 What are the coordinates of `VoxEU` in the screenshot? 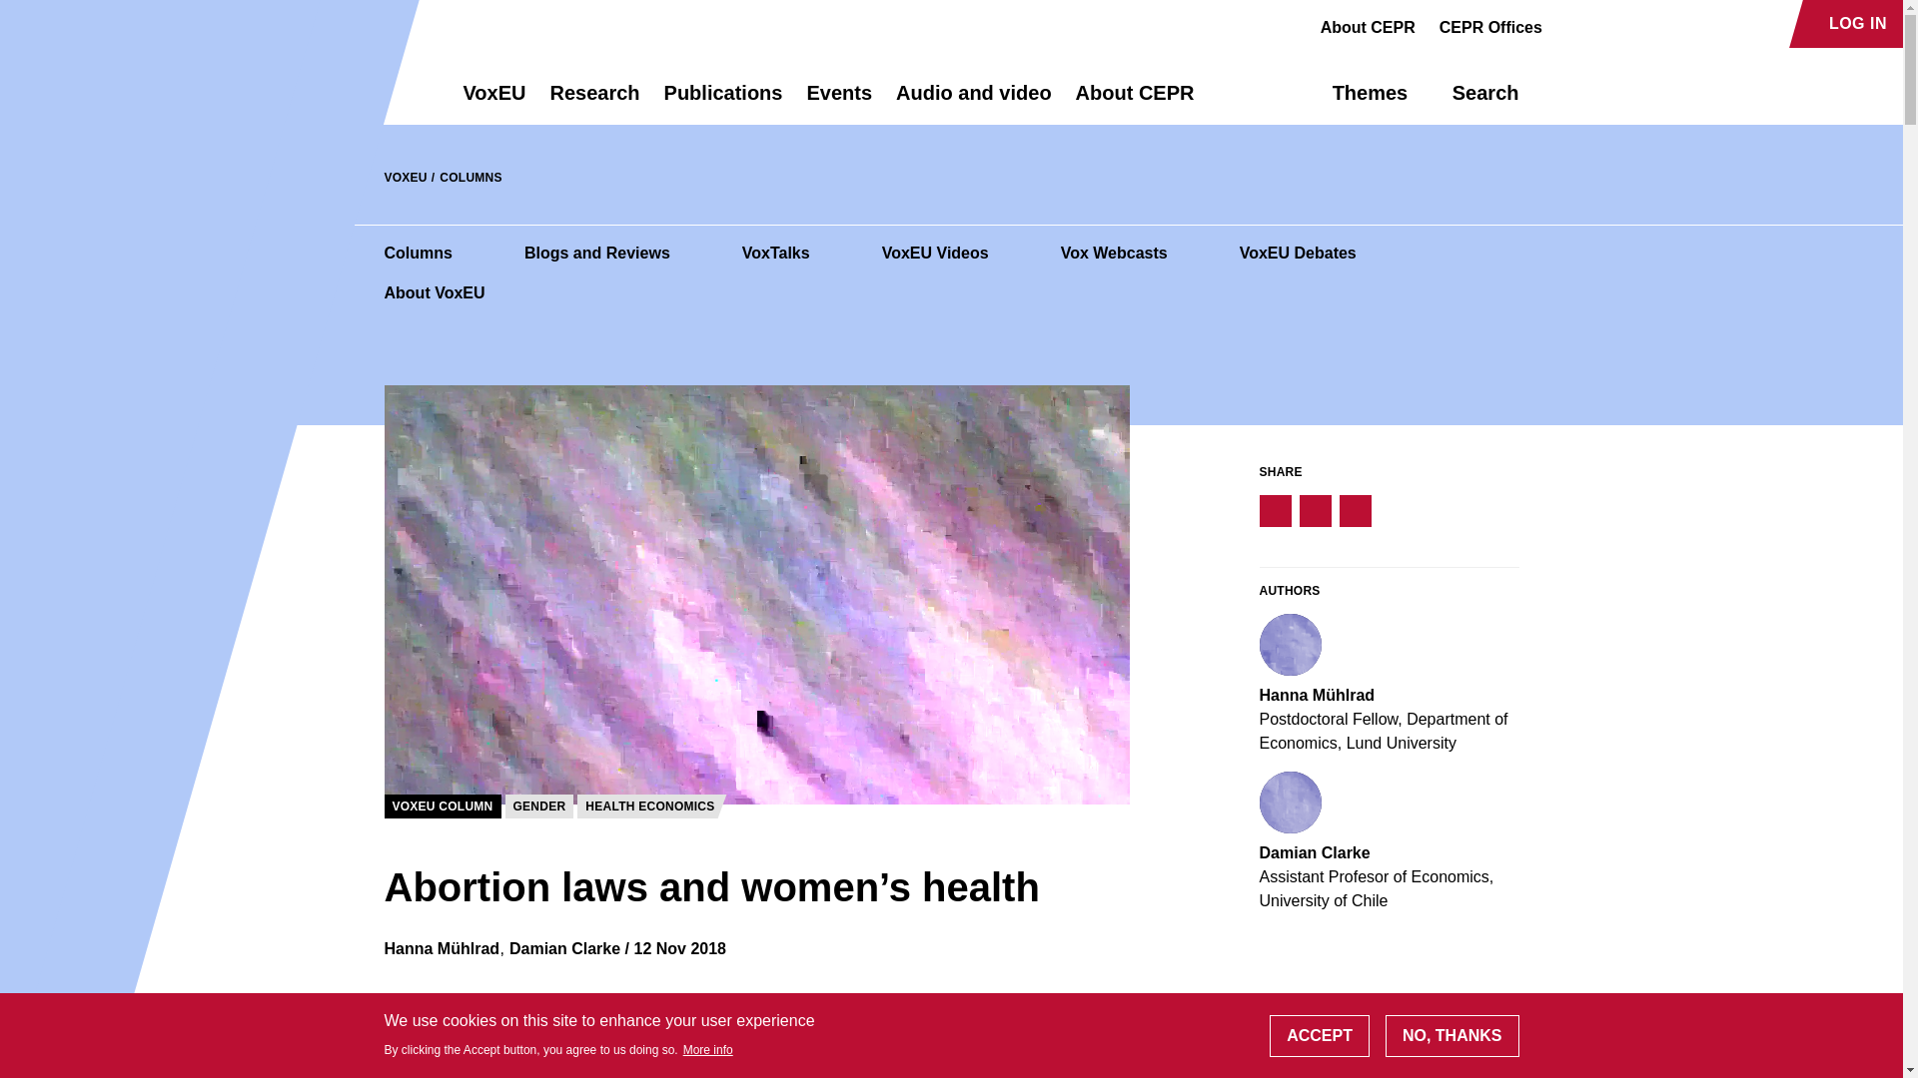 It's located at (494, 102).